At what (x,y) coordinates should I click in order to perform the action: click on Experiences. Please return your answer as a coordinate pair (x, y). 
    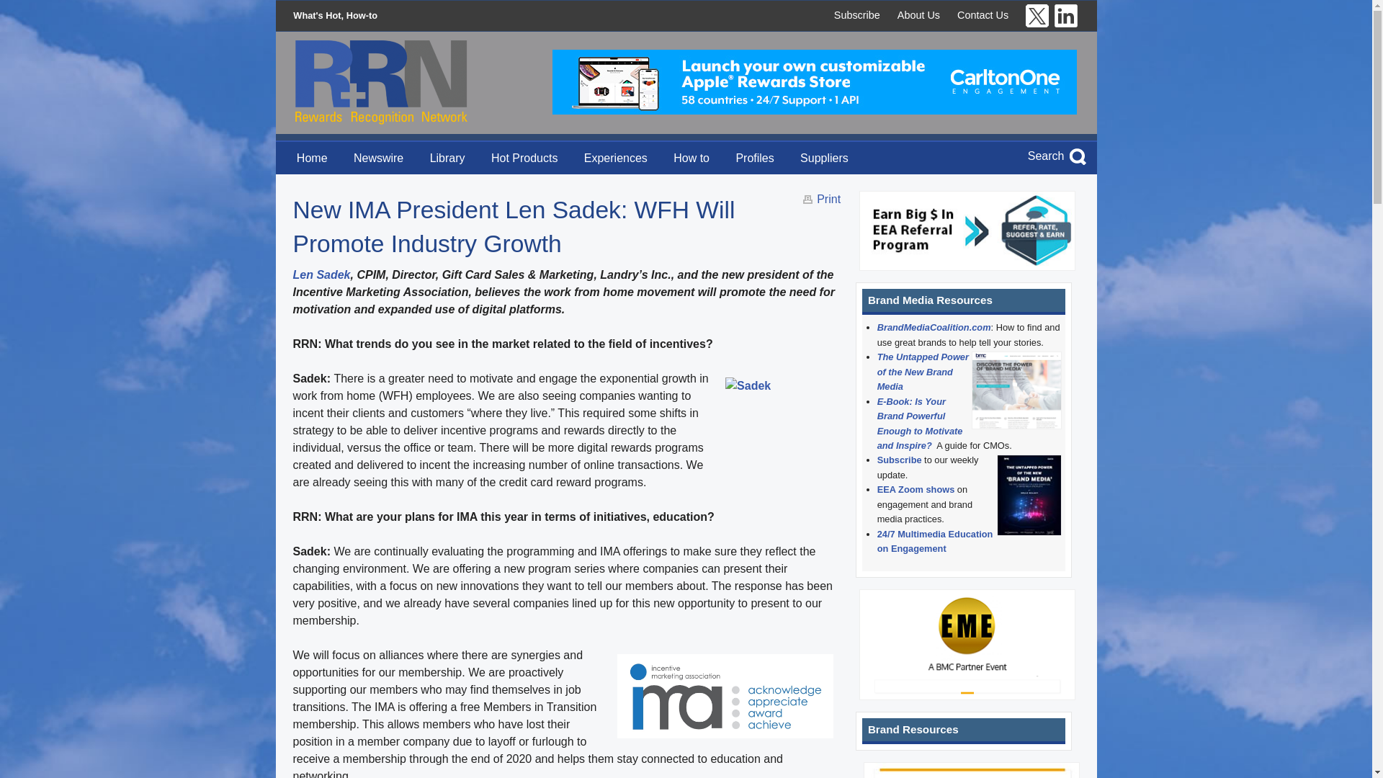
    Looking at the image, I should click on (615, 157).